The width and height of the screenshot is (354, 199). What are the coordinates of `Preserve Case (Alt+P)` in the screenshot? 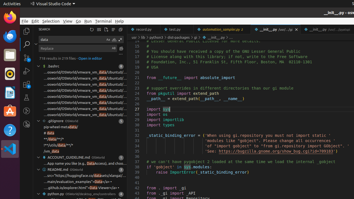 It's located at (114, 48).